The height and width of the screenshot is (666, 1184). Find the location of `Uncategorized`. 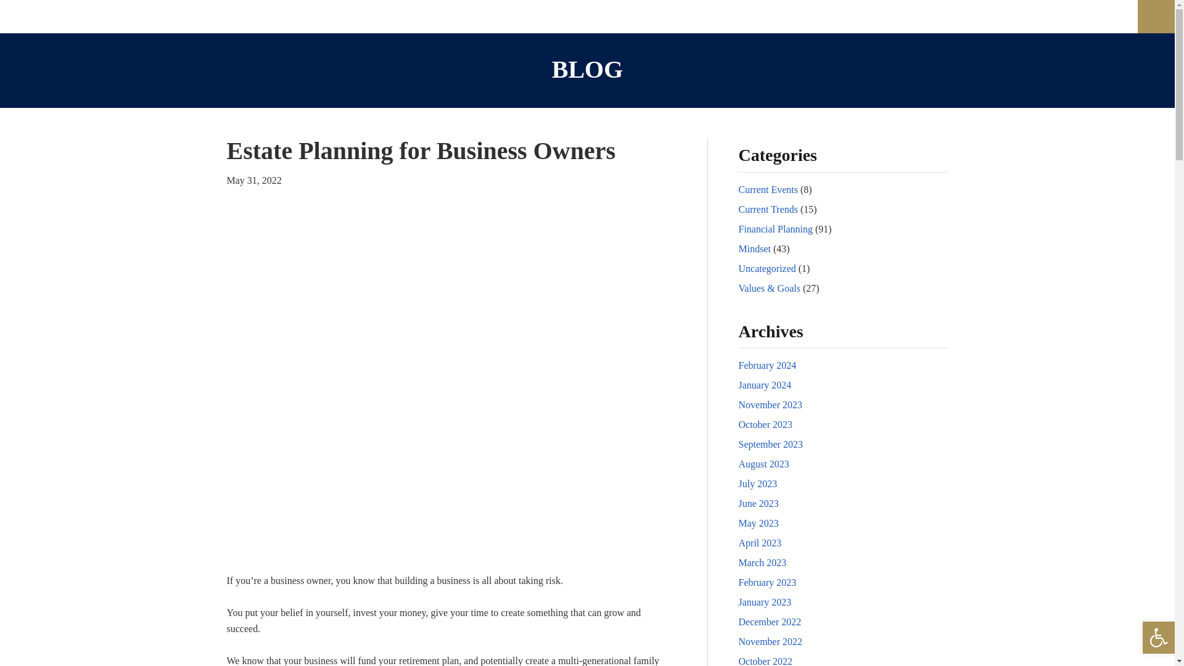

Uncategorized is located at coordinates (767, 268).